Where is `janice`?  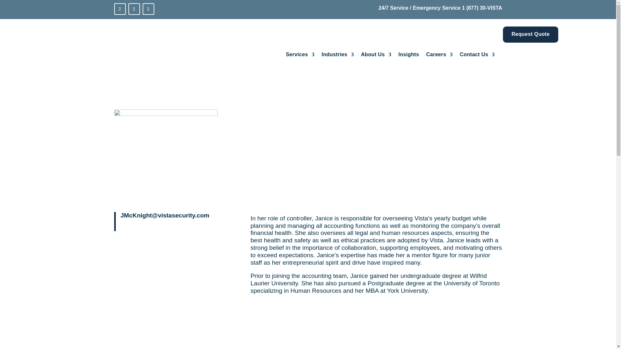
janice is located at coordinates (166, 155).